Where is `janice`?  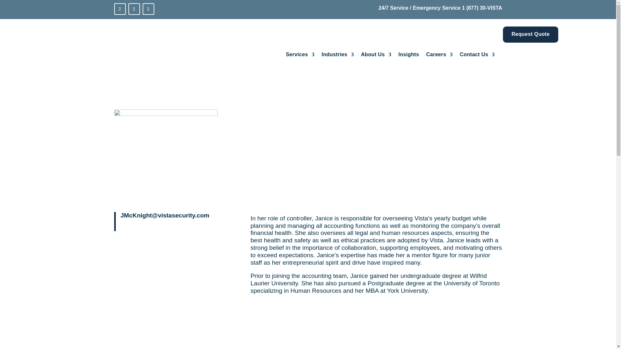
janice is located at coordinates (166, 155).